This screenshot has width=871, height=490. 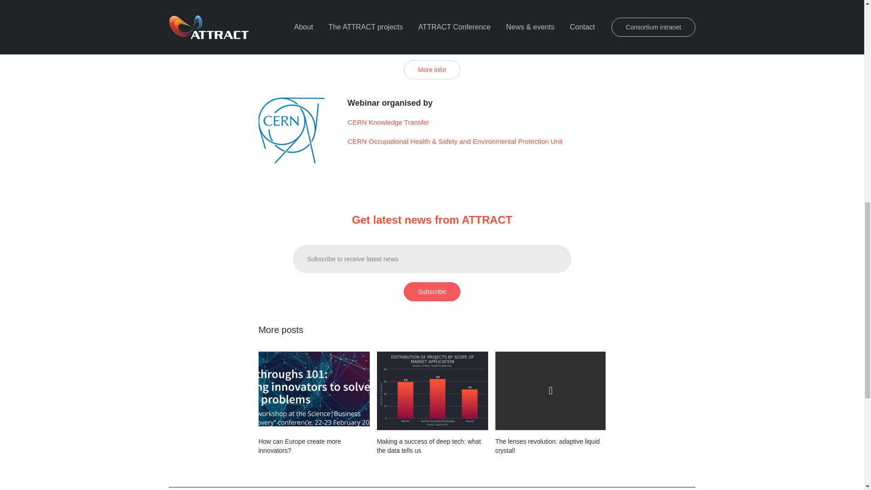 What do you see at coordinates (432, 69) in the screenshot?
I see `More info!` at bounding box center [432, 69].